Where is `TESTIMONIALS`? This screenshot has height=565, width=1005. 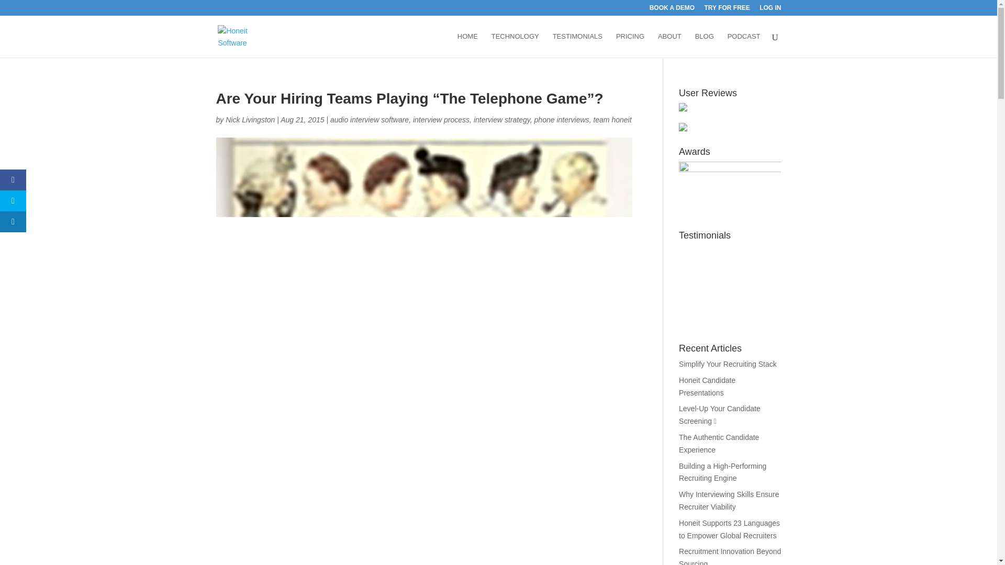
TESTIMONIALS is located at coordinates (577, 45).